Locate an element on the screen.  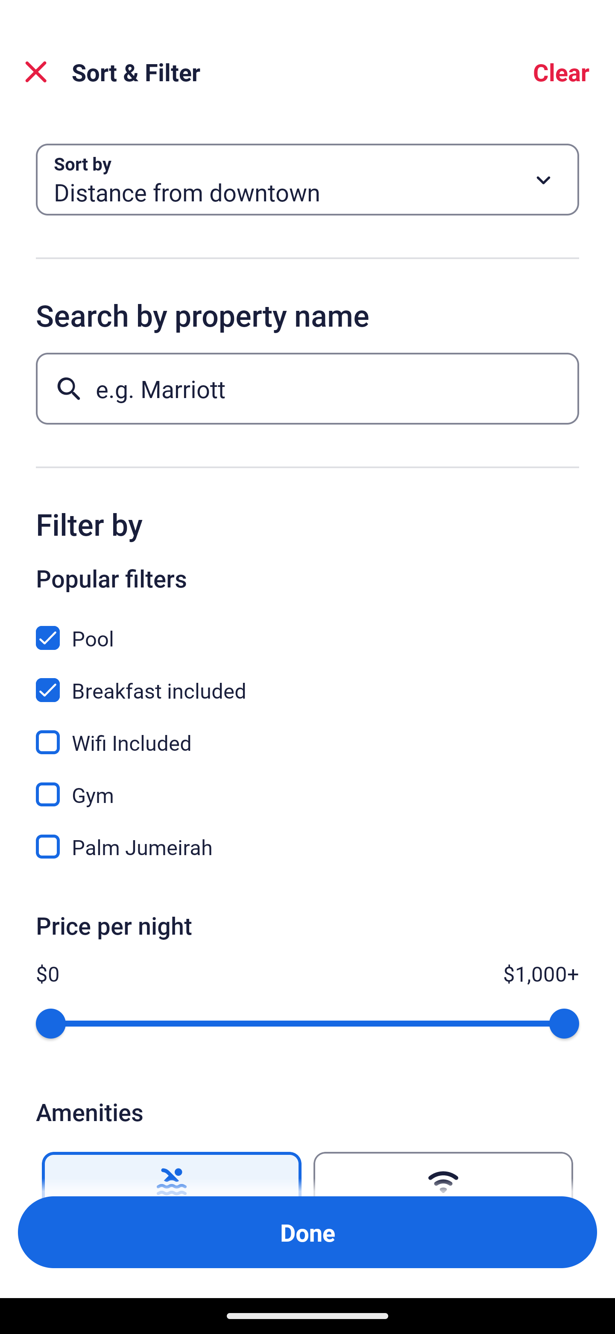
Palm Jumeirah, Palm Jumeirah is located at coordinates (307, 847).